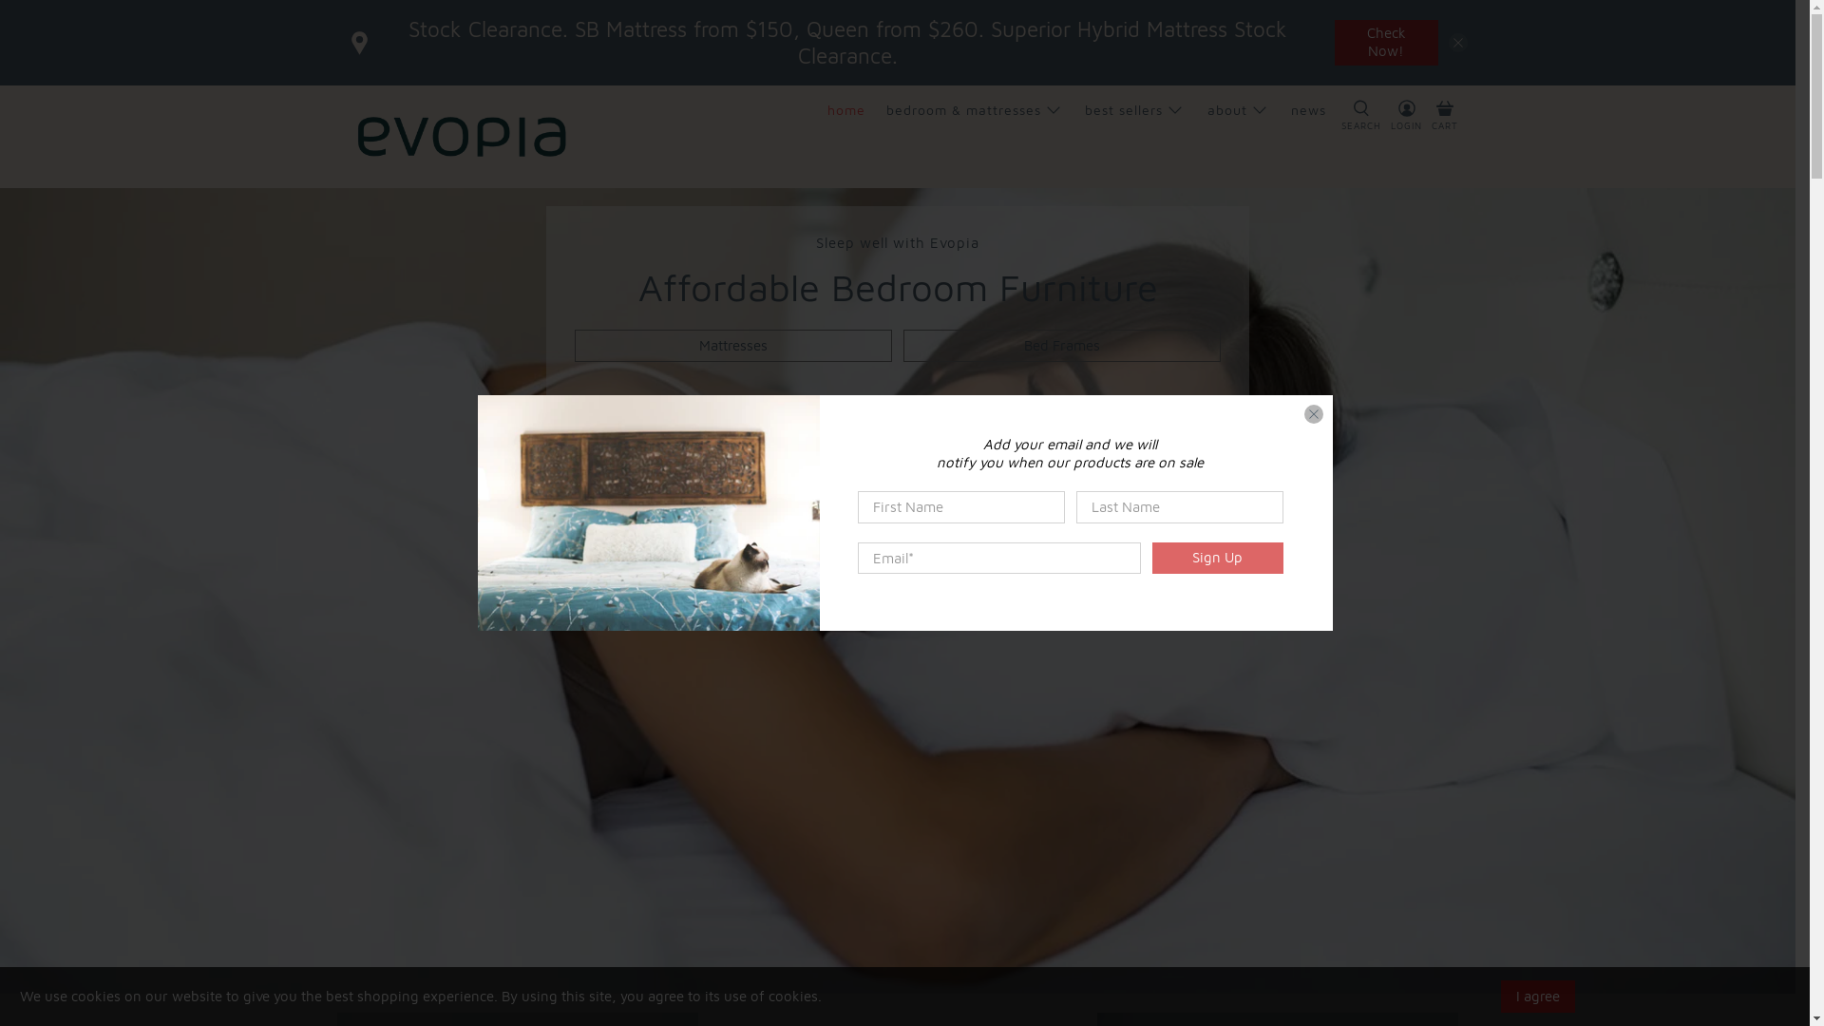  Describe the element at coordinates (1445, 117) in the screenshot. I see `CART` at that location.